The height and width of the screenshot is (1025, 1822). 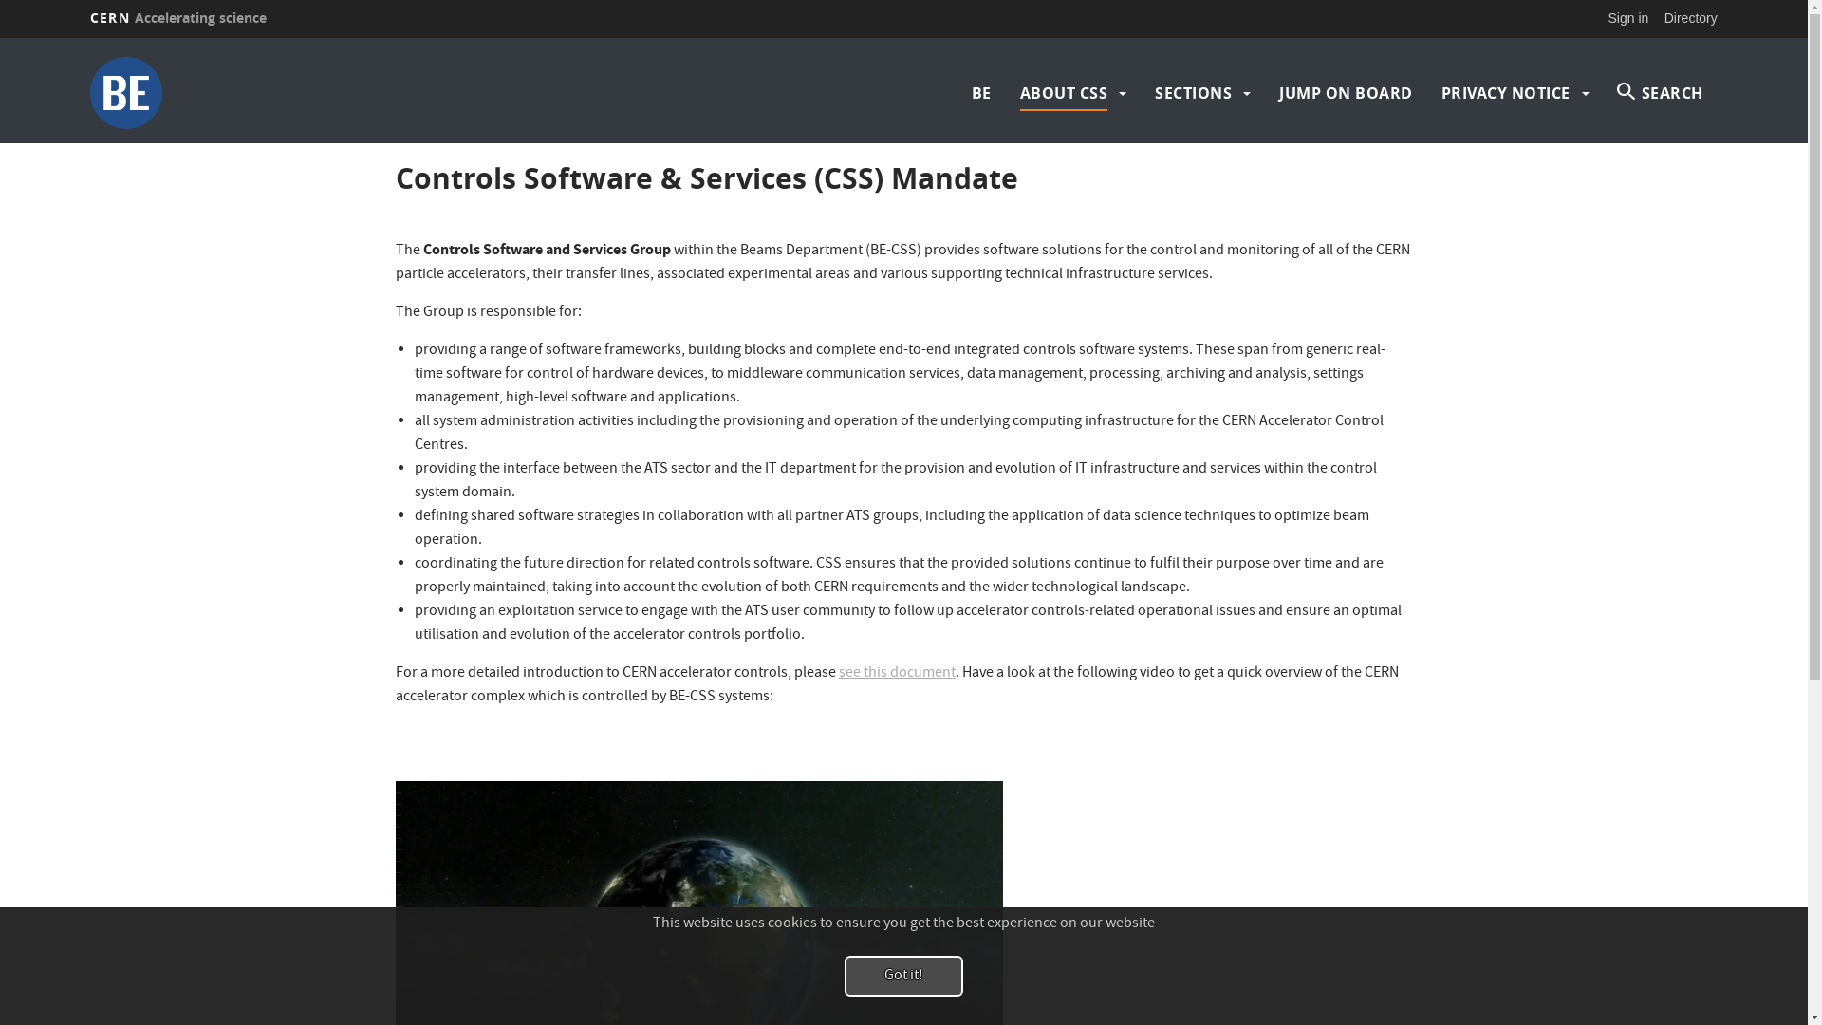 What do you see at coordinates (1661, 93) in the screenshot?
I see `SEARCH` at bounding box center [1661, 93].